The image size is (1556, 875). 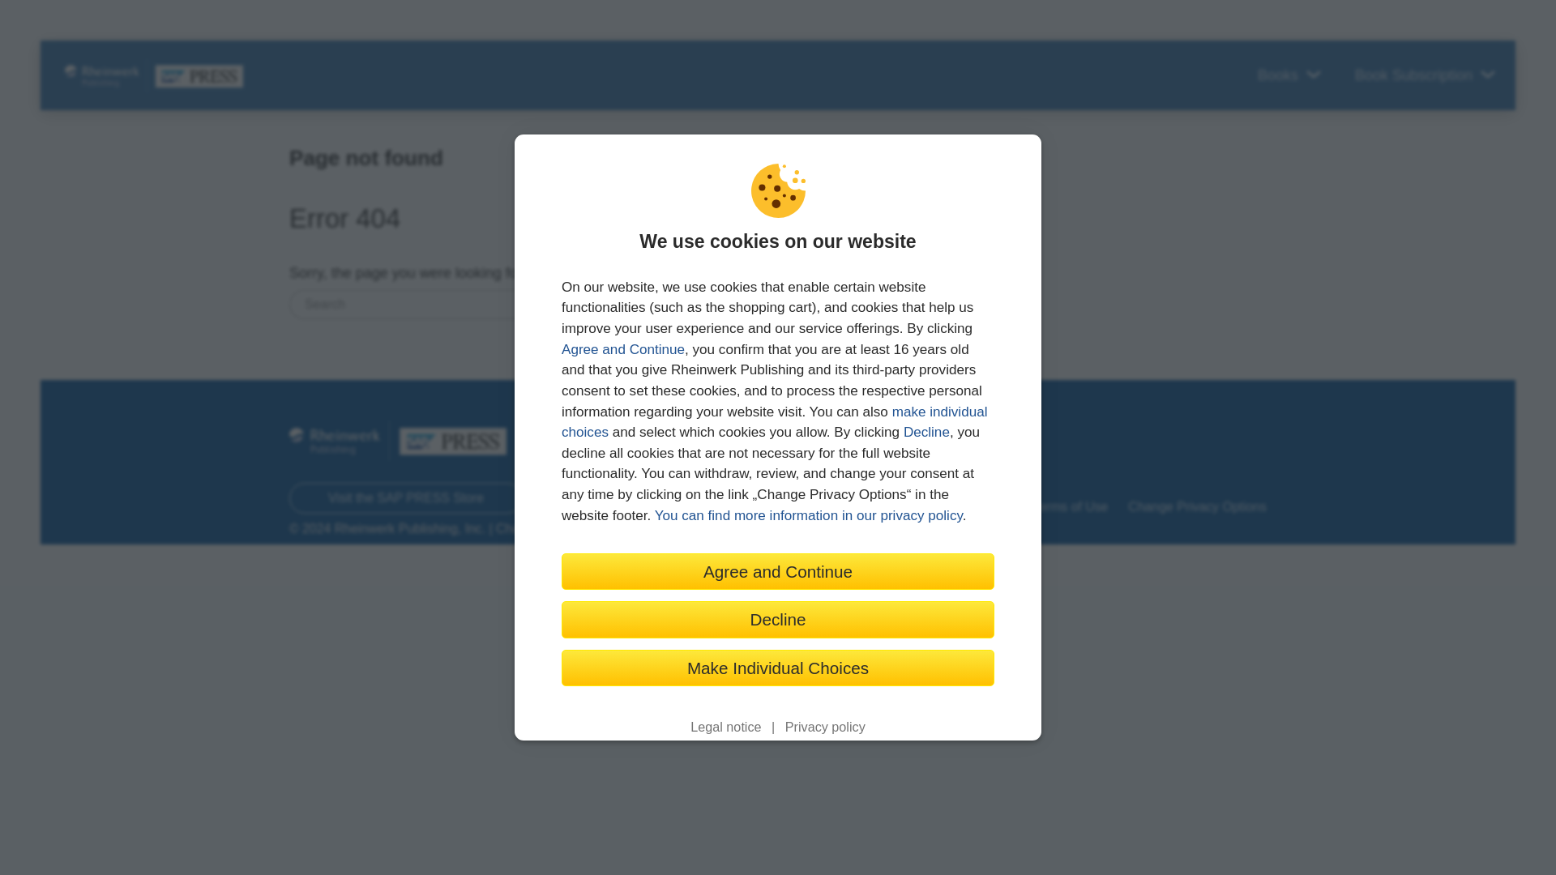 What do you see at coordinates (1197, 507) in the screenshot?
I see `Change Privacy Options` at bounding box center [1197, 507].